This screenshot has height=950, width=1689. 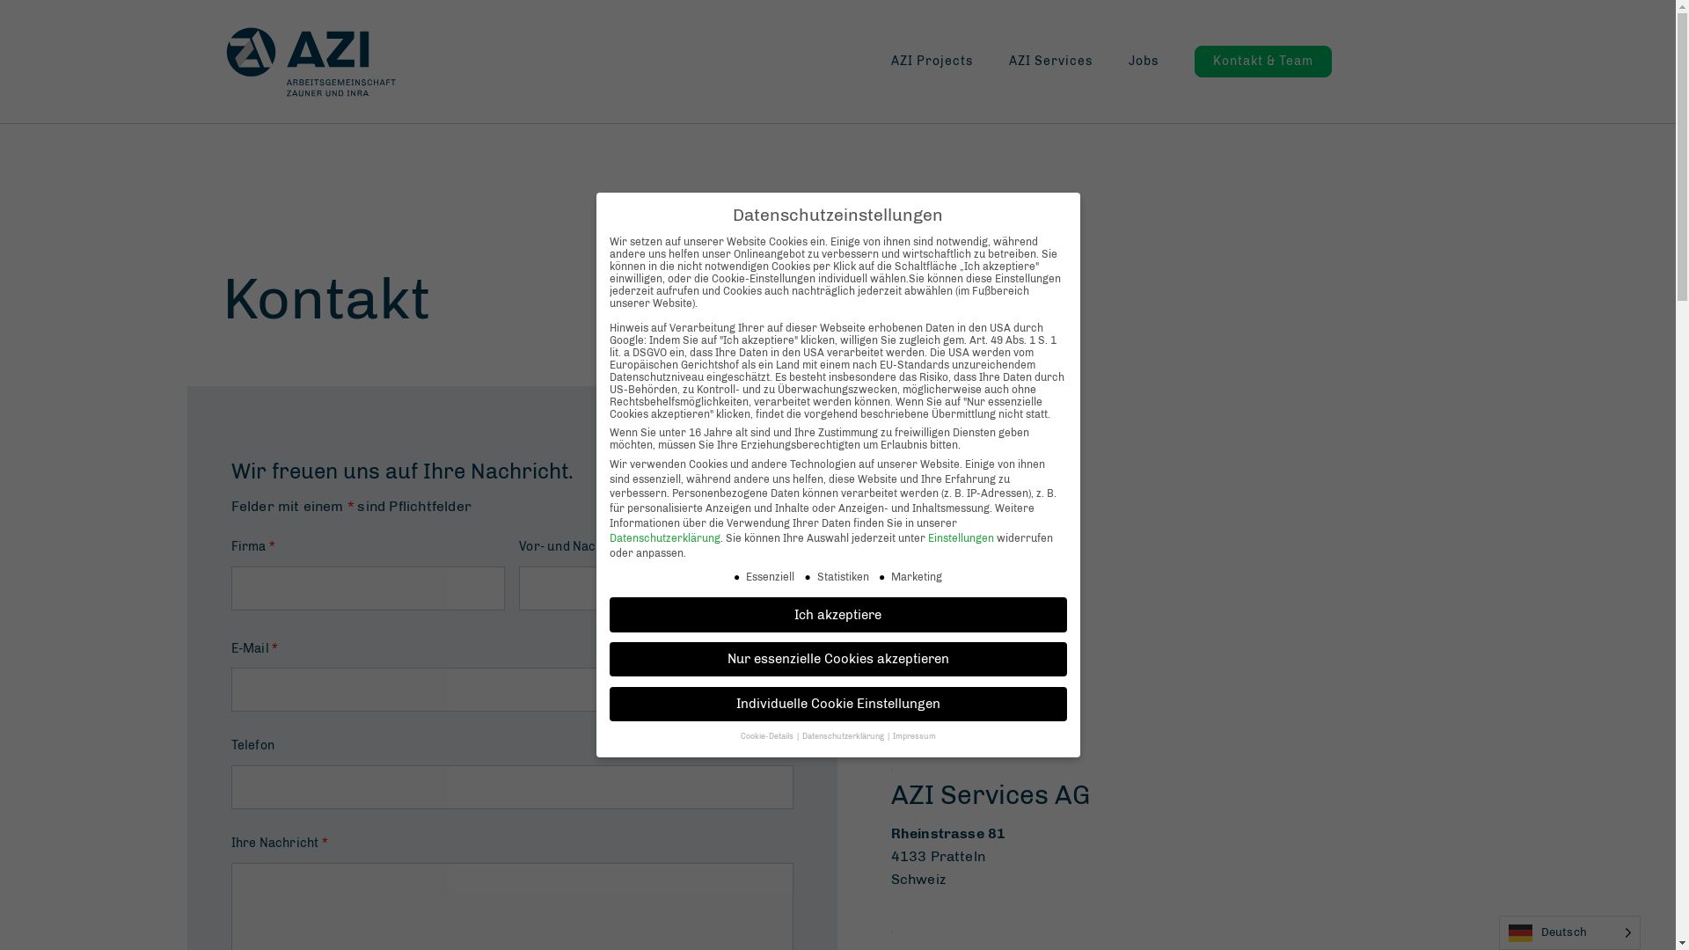 I want to click on Nur essenzielle Cookies akzeptieren, so click(x=837, y=660).